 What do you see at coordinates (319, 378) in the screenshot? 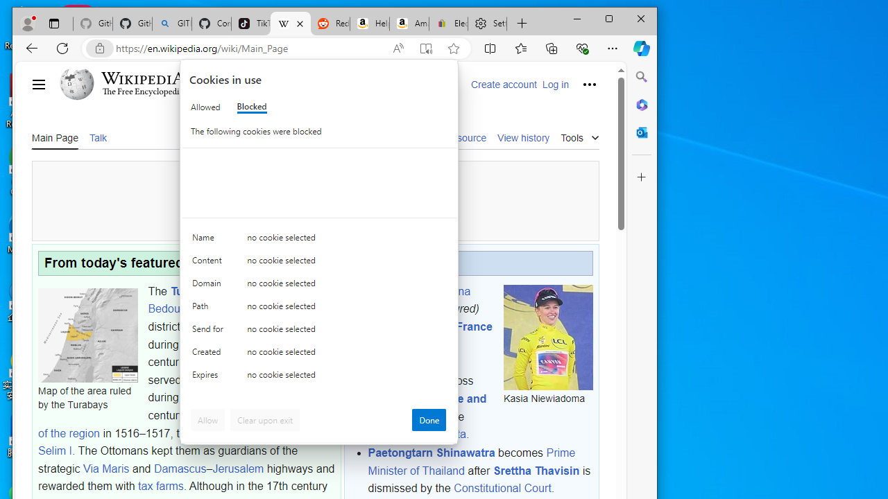
I see `Class: c0153 c0157` at bounding box center [319, 378].